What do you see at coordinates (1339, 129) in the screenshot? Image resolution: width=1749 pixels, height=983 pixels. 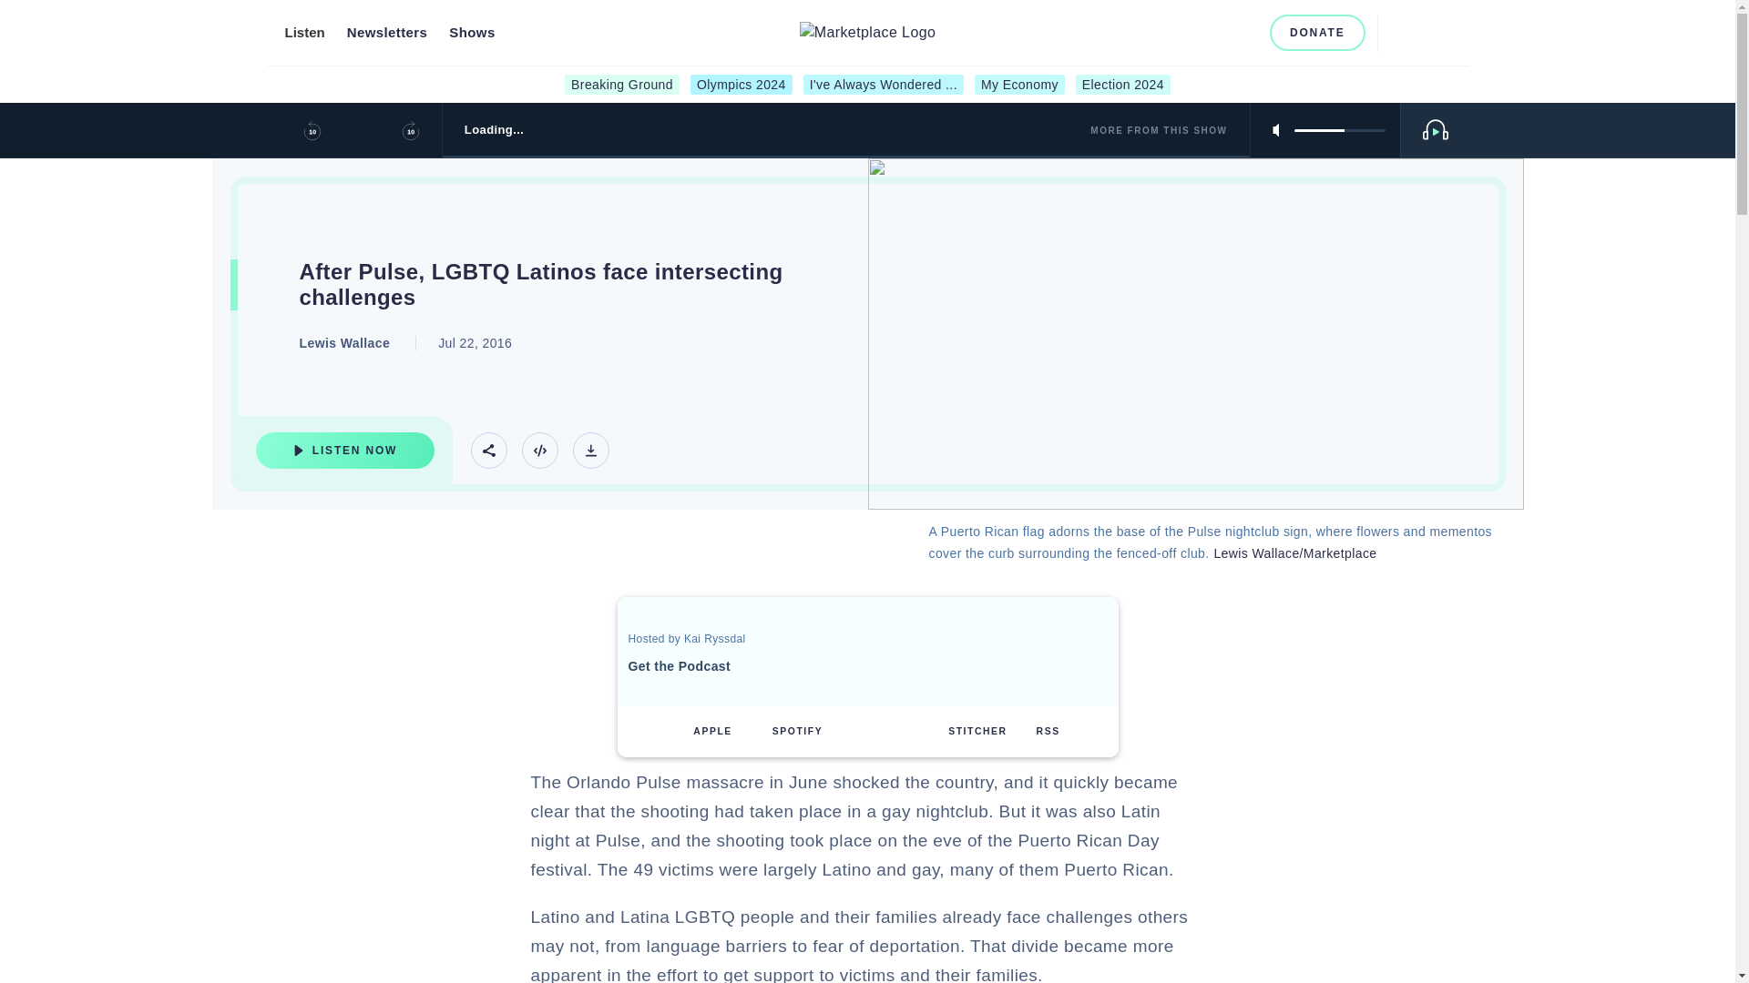 I see `volume` at bounding box center [1339, 129].